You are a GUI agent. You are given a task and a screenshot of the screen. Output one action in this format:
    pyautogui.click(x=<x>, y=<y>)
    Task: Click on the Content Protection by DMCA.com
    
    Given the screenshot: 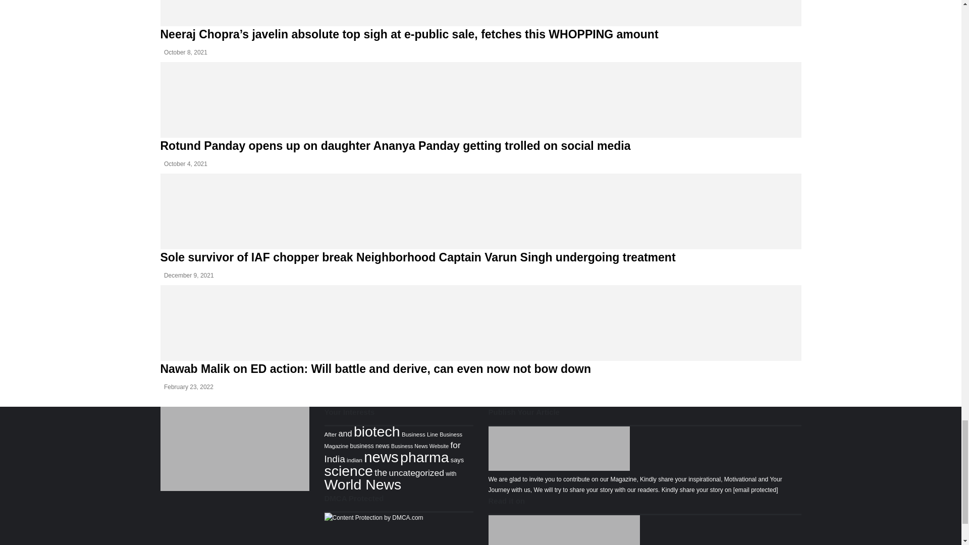 What is the action you would take?
    pyautogui.click(x=373, y=518)
    